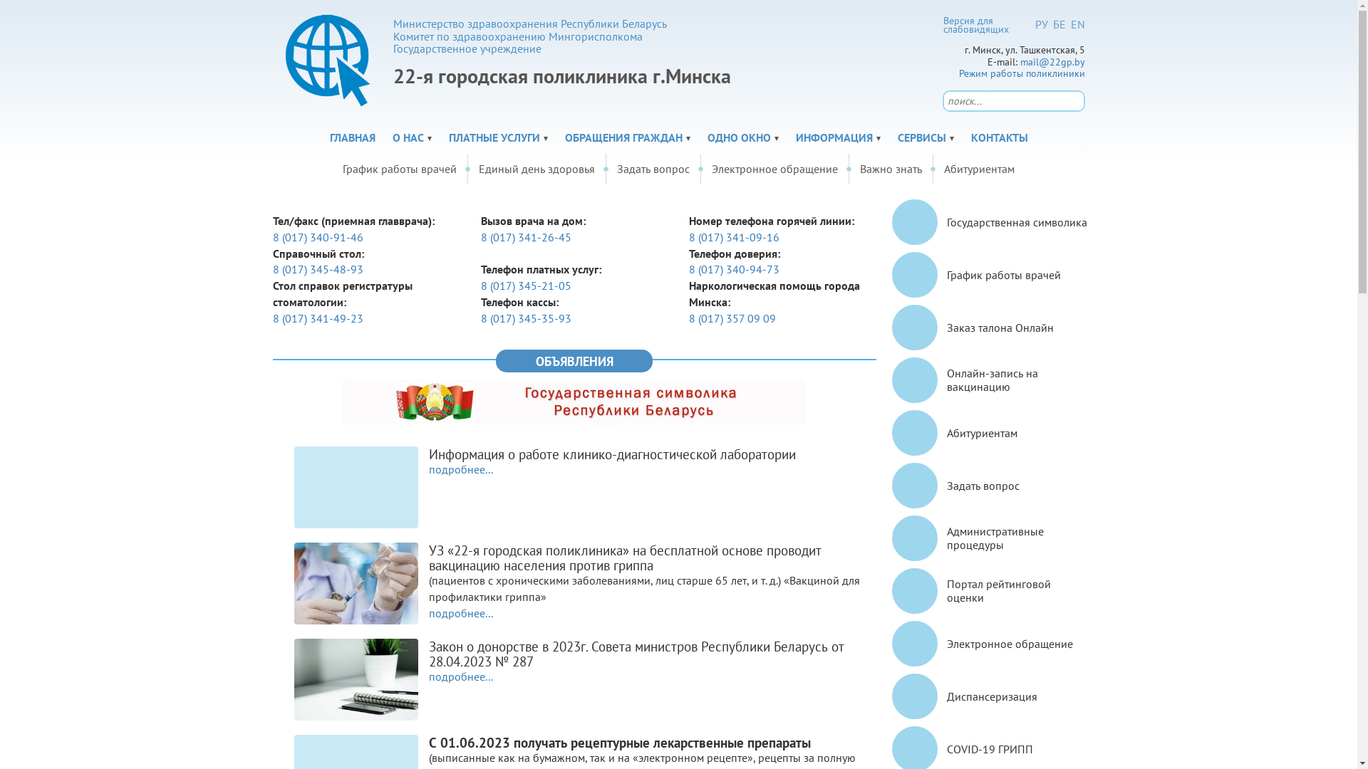 Image resolution: width=1368 pixels, height=769 pixels. What do you see at coordinates (1077, 24) in the screenshot?
I see `EN` at bounding box center [1077, 24].